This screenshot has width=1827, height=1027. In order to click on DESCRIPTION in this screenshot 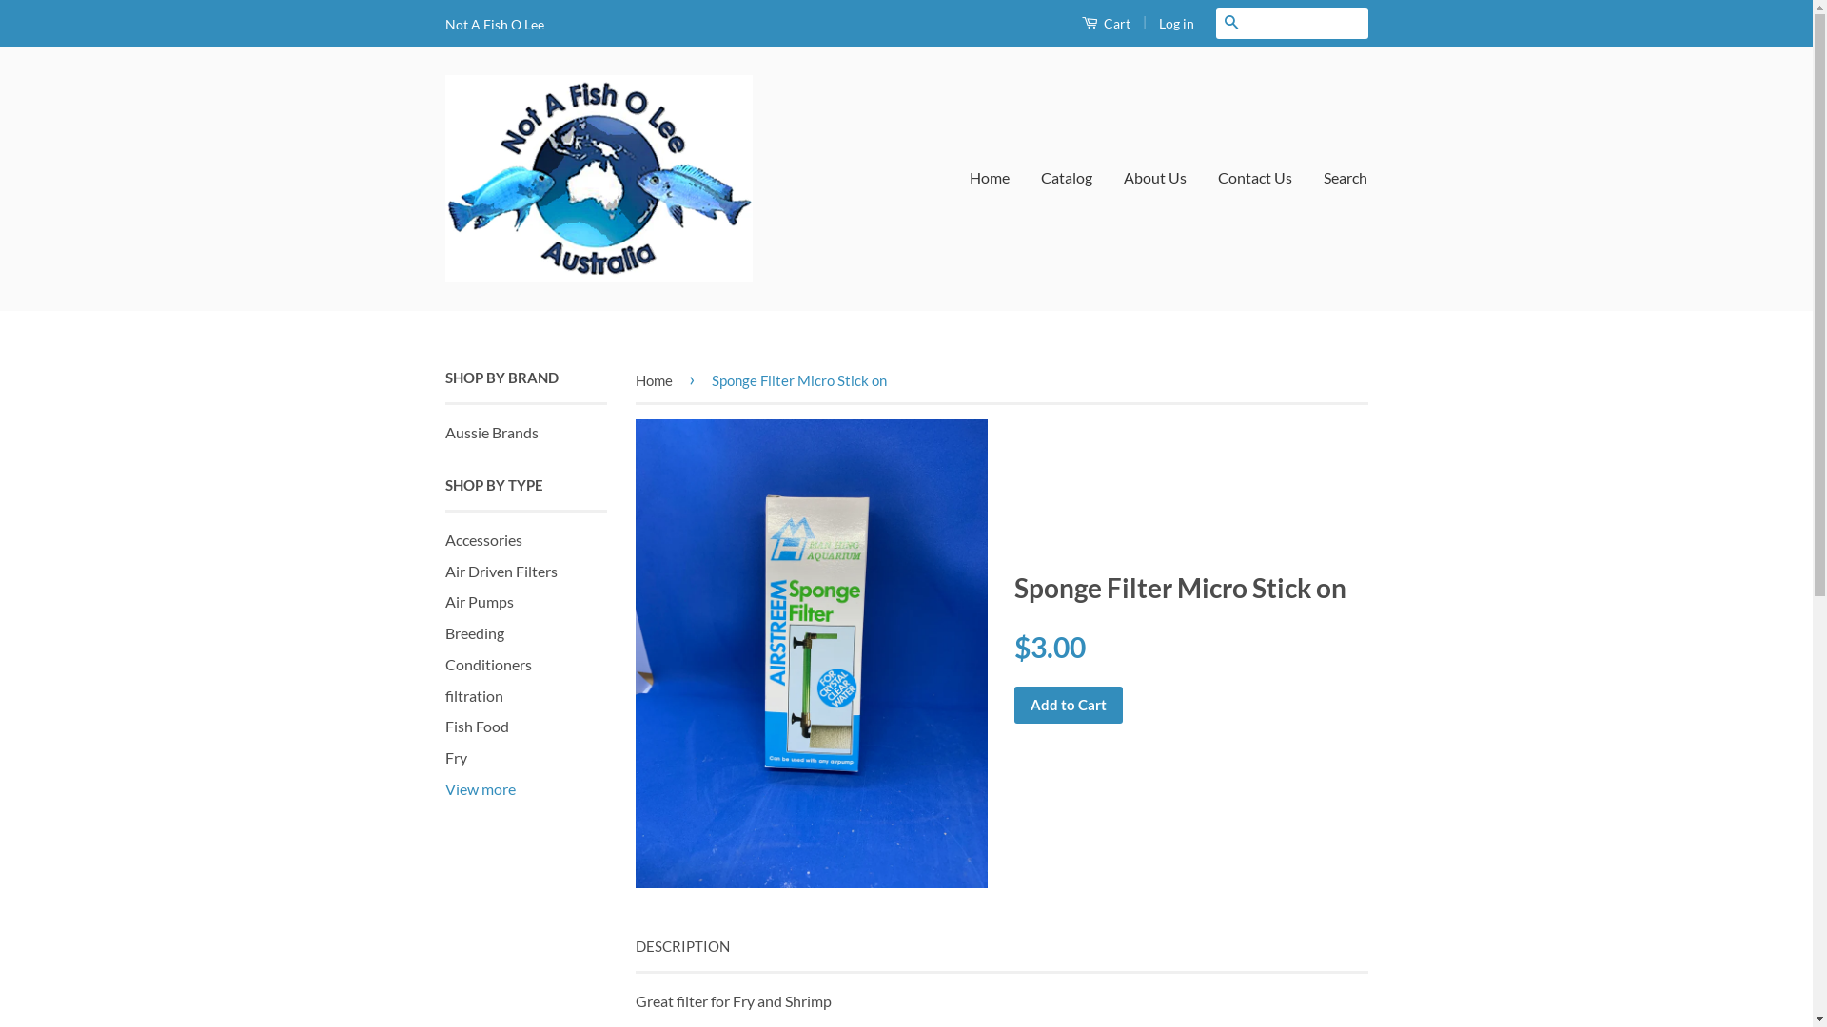, I will do `click(683, 947)`.